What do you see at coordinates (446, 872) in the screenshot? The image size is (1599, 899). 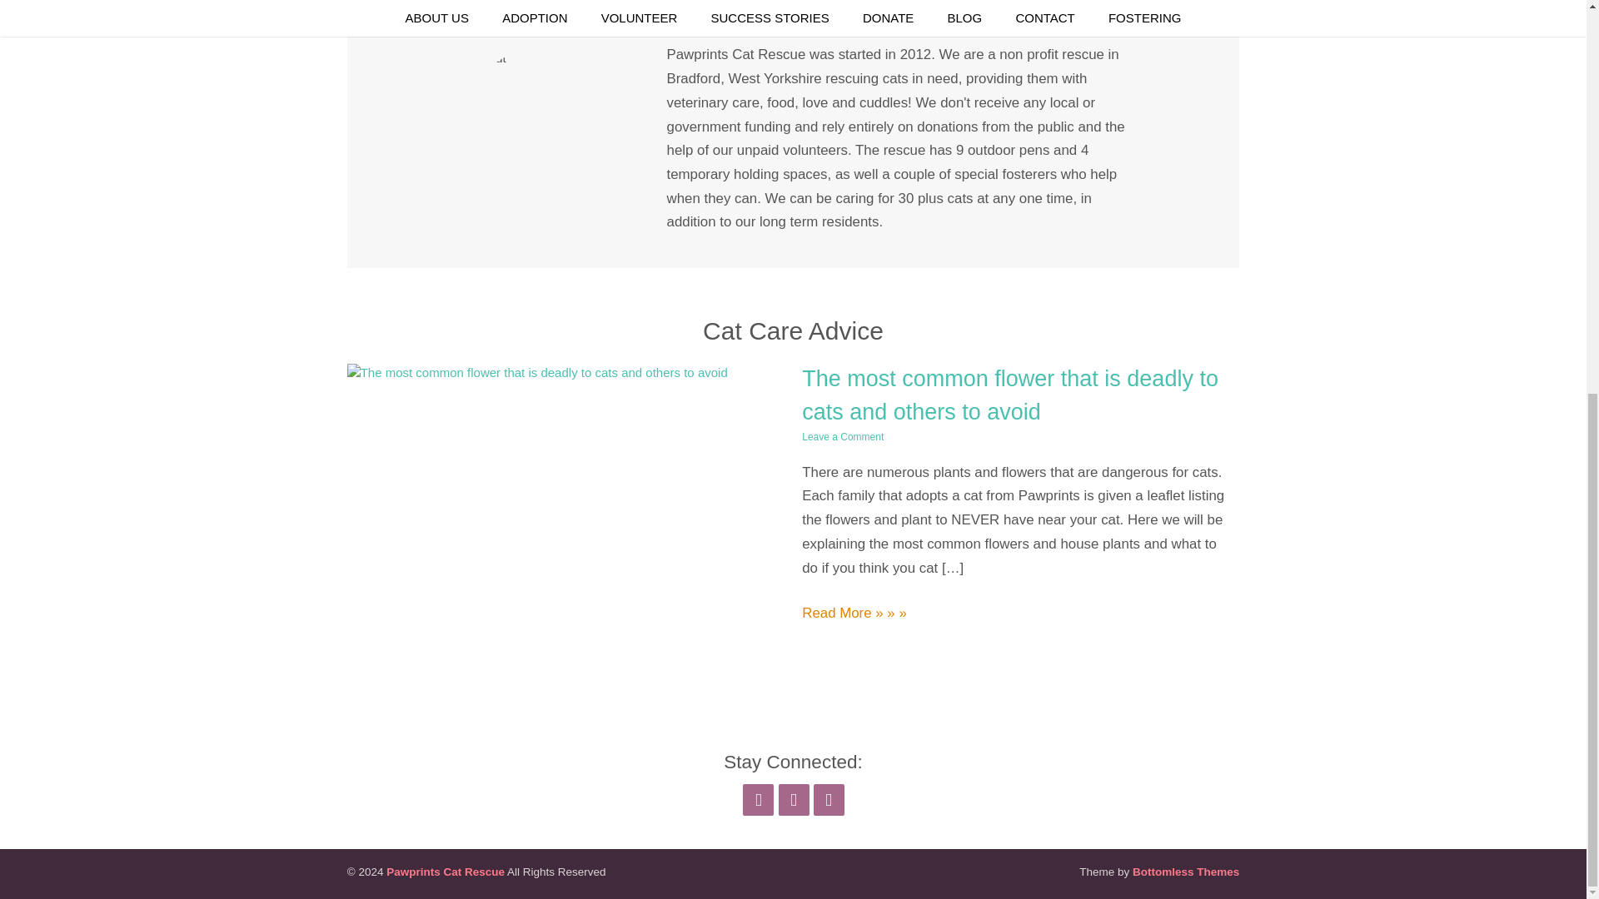 I see `Pawprints Cat Rescue` at bounding box center [446, 872].